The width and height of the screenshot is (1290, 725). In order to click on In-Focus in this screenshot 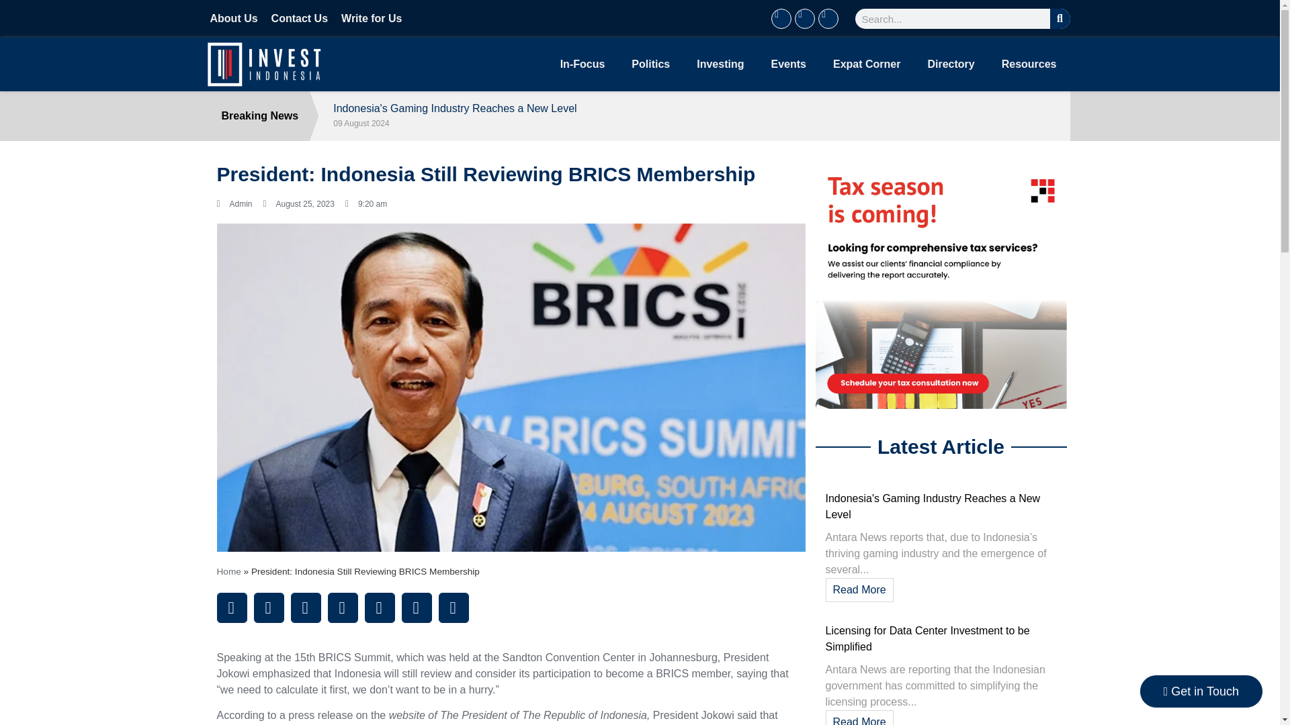, I will do `click(583, 64)`.